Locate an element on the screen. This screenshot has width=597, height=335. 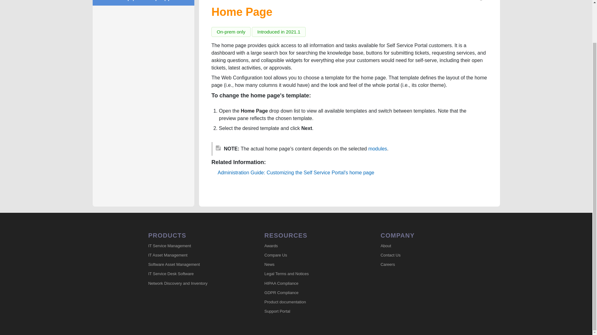
Support Portal is located at coordinates (308, 311).